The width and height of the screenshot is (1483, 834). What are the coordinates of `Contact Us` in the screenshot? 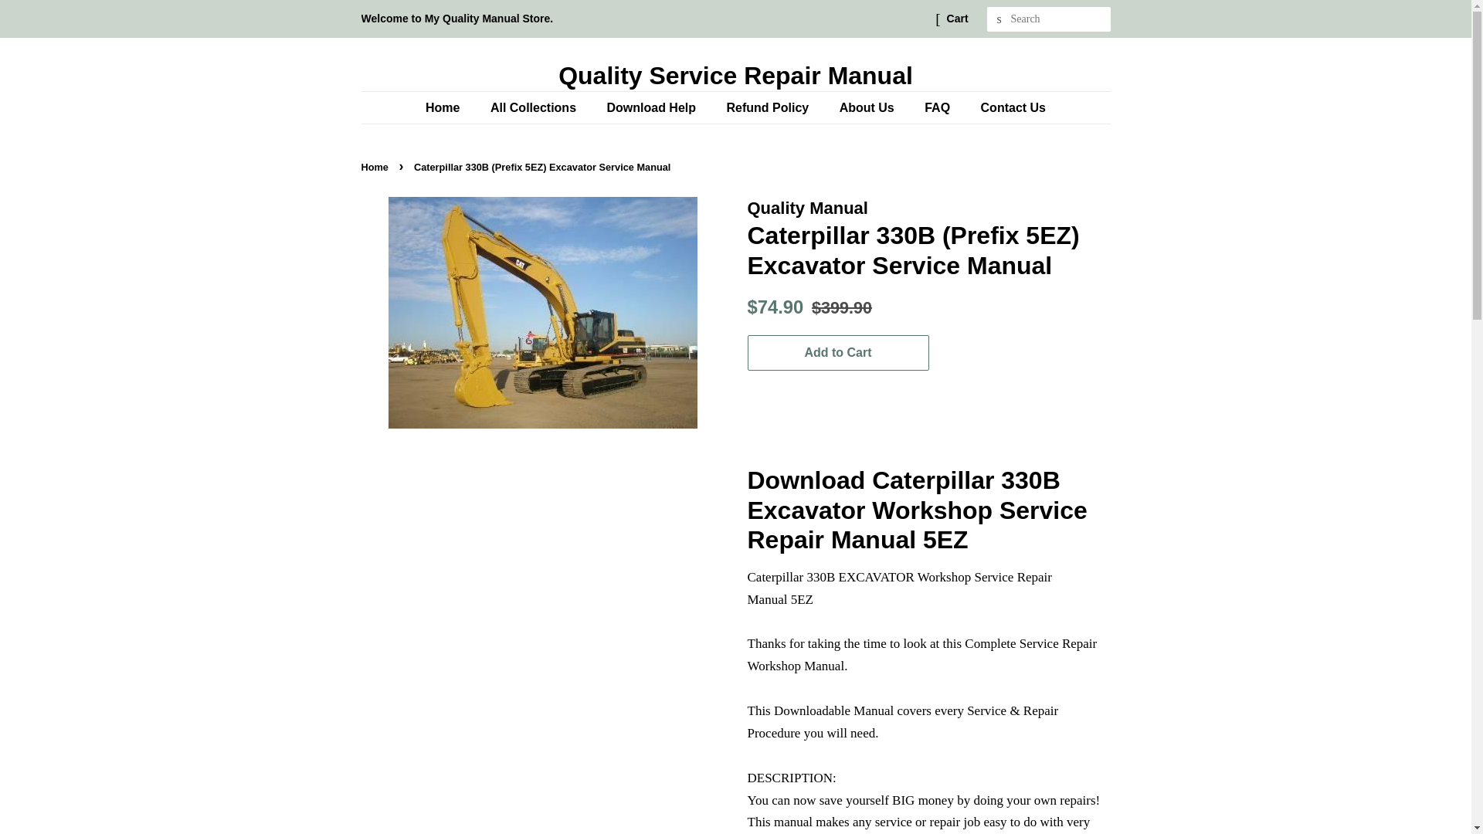 It's located at (1007, 107).